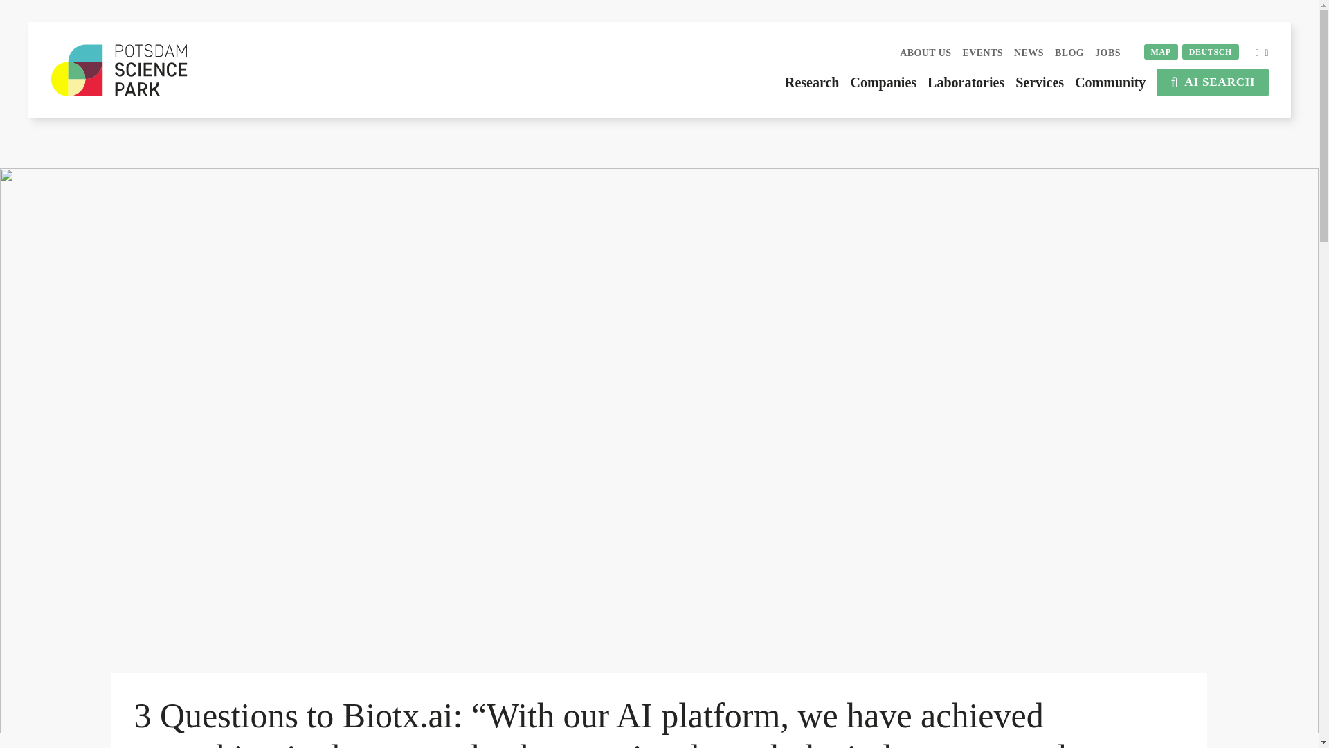 This screenshot has height=748, width=1329. What do you see at coordinates (813, 82) in the screenshot?
I see `Research` at bounding box center [813, 82].